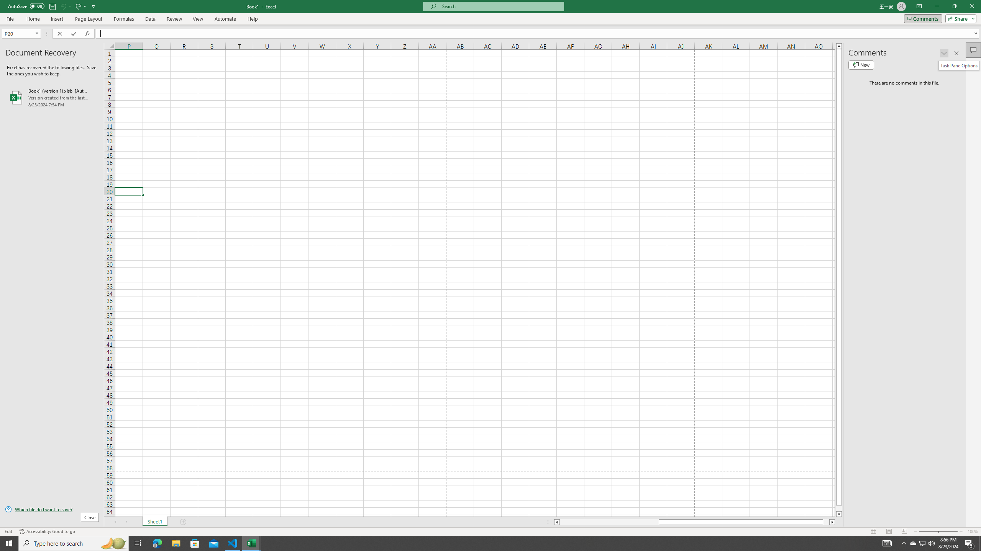  Describe the element at coordinates (956, 53) in the screenshot. I see `Close pane` at that location.